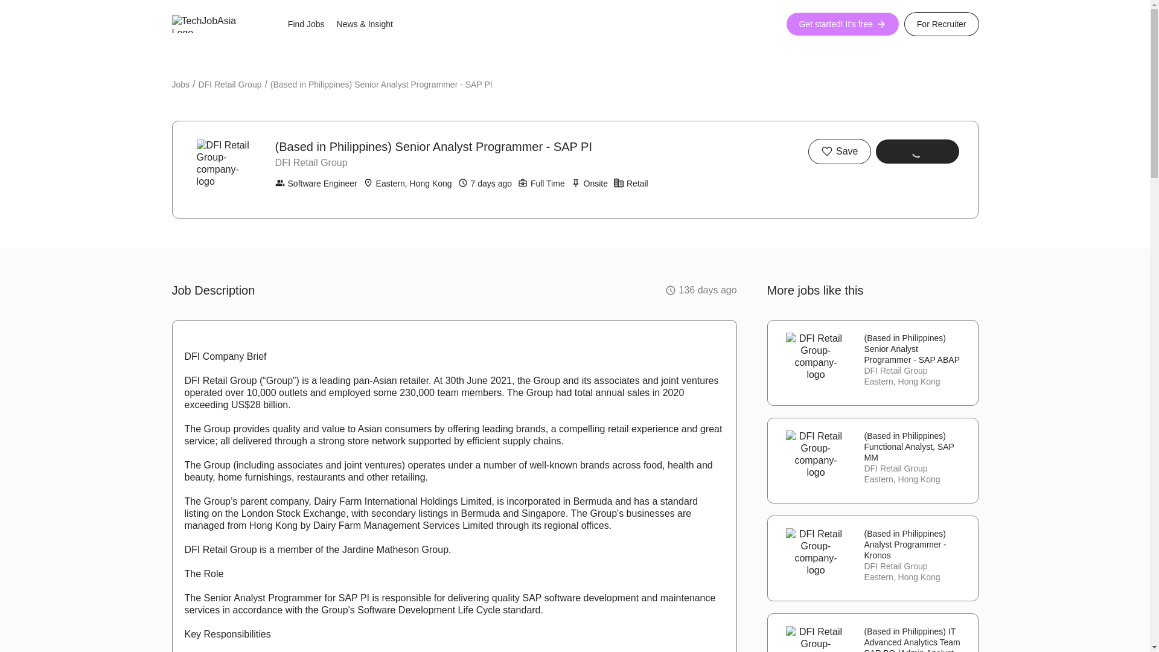 This screenshot has height=652, width=1159. I want to click on Save, so click(839, 152).